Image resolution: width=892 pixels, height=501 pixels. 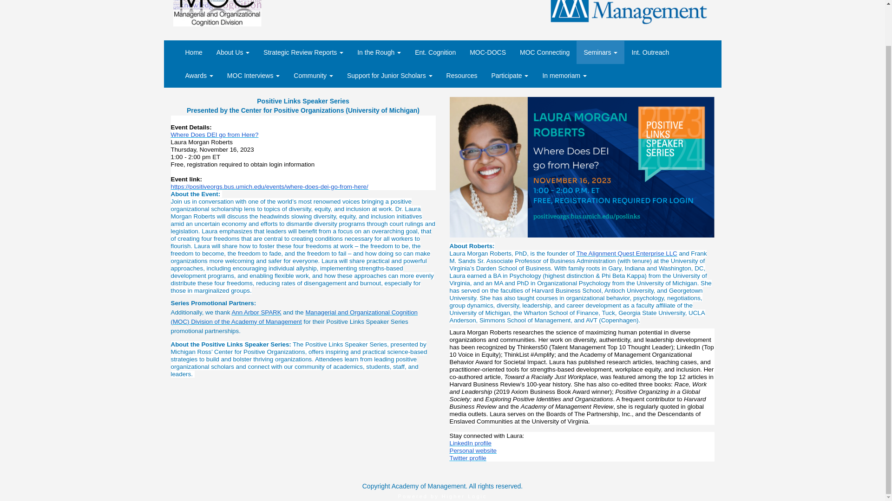 What do you see at coordinates (488, 52) in the screenshot?
I see `MOC-DOCS` at bounding box center [488, 52].